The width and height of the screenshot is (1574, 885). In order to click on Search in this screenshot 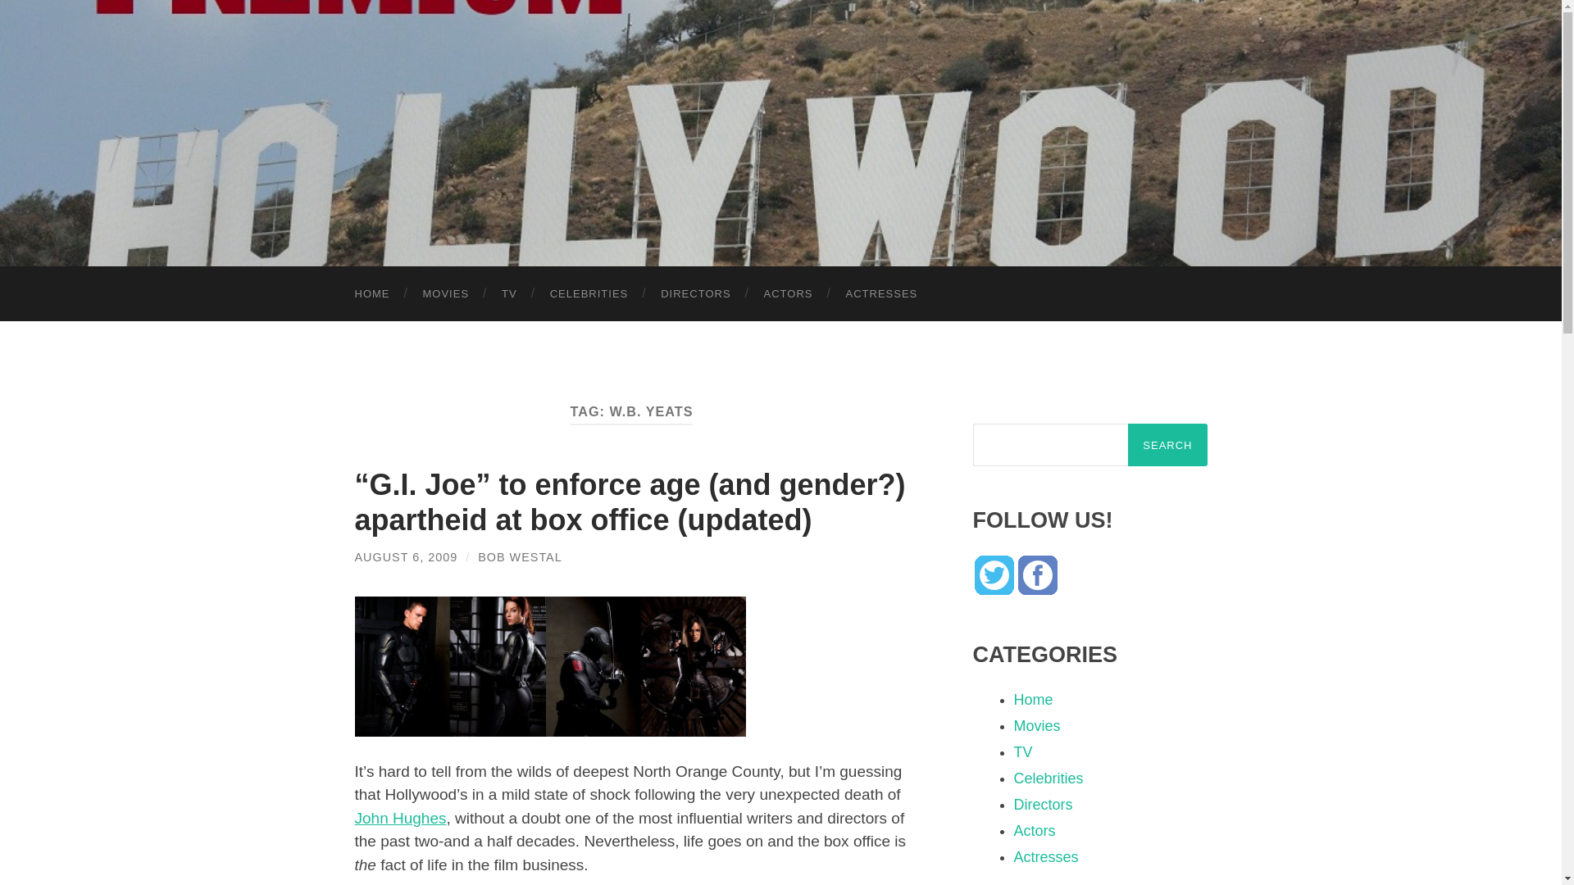, I will do `click(1167, 445)`.